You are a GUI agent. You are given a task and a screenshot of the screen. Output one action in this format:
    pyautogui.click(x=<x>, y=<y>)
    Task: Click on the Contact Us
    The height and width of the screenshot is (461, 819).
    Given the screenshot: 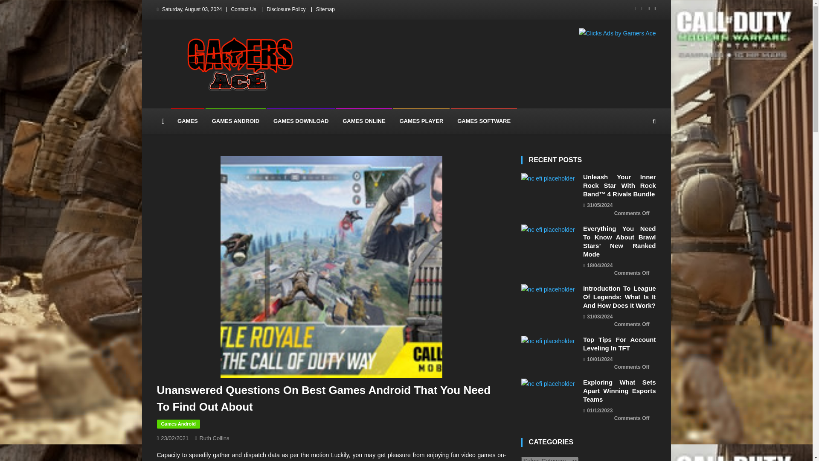 What is the action you would take?
    pyautogui.click(x=243, y=9)
    